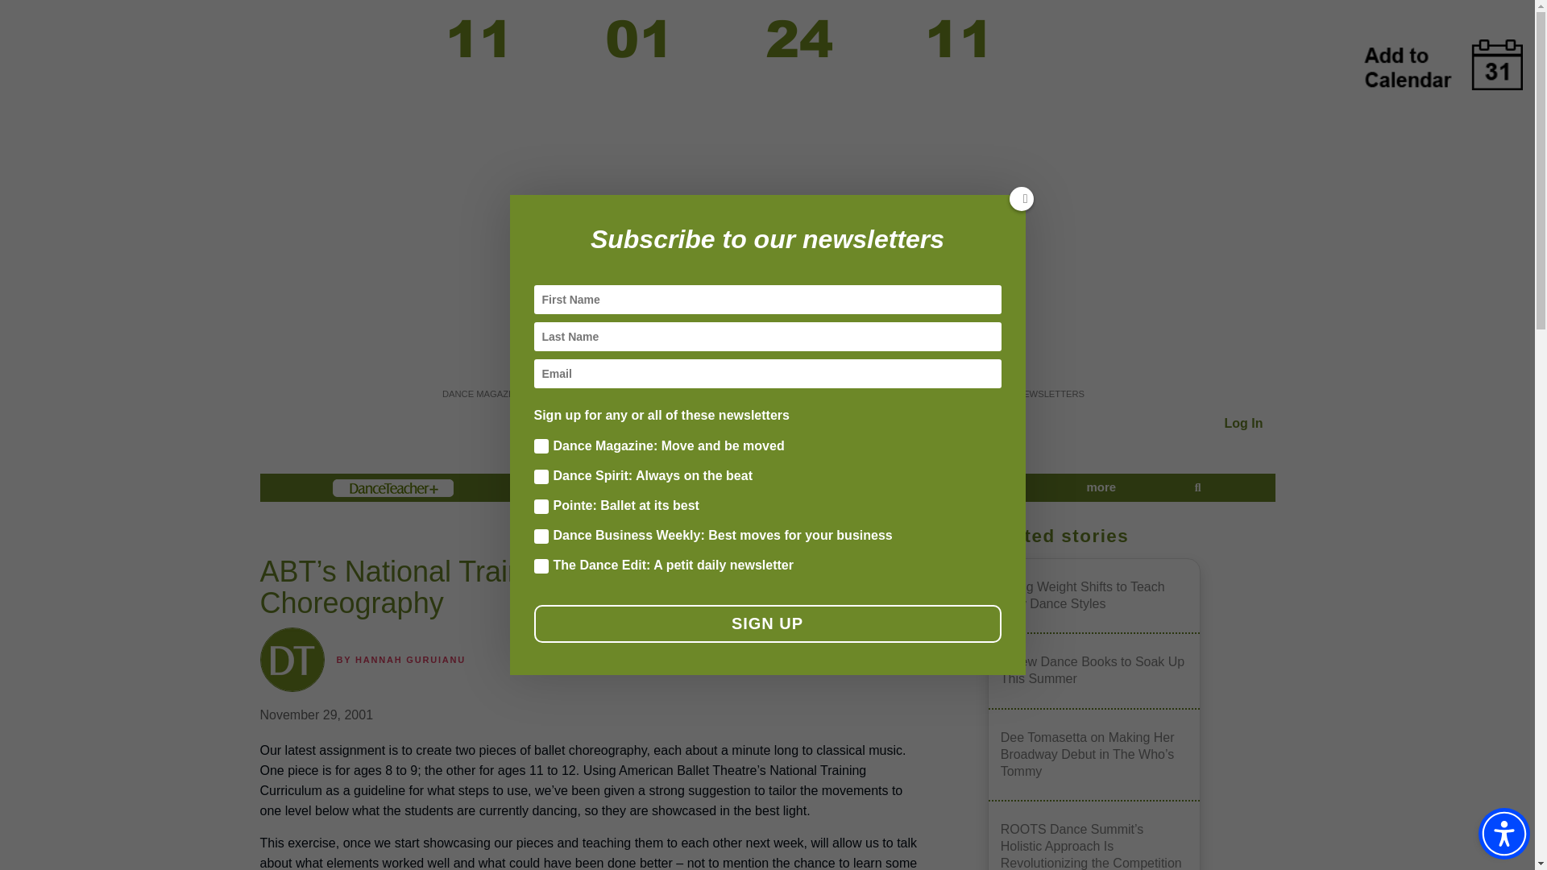 This screenshot has width=1547, height=870. Describe the element at coordinates (698, 487) in the screenshot. I see `teaching tips` at that location.